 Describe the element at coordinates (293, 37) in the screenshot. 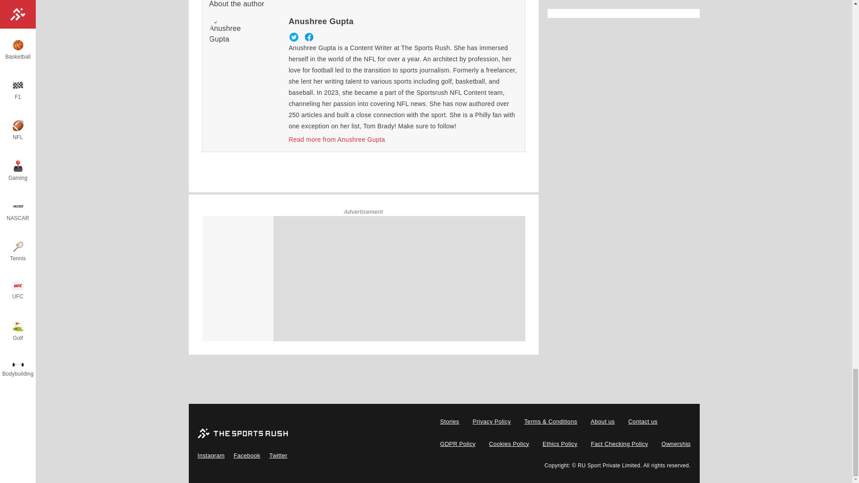

I see `Twitter` at that location.